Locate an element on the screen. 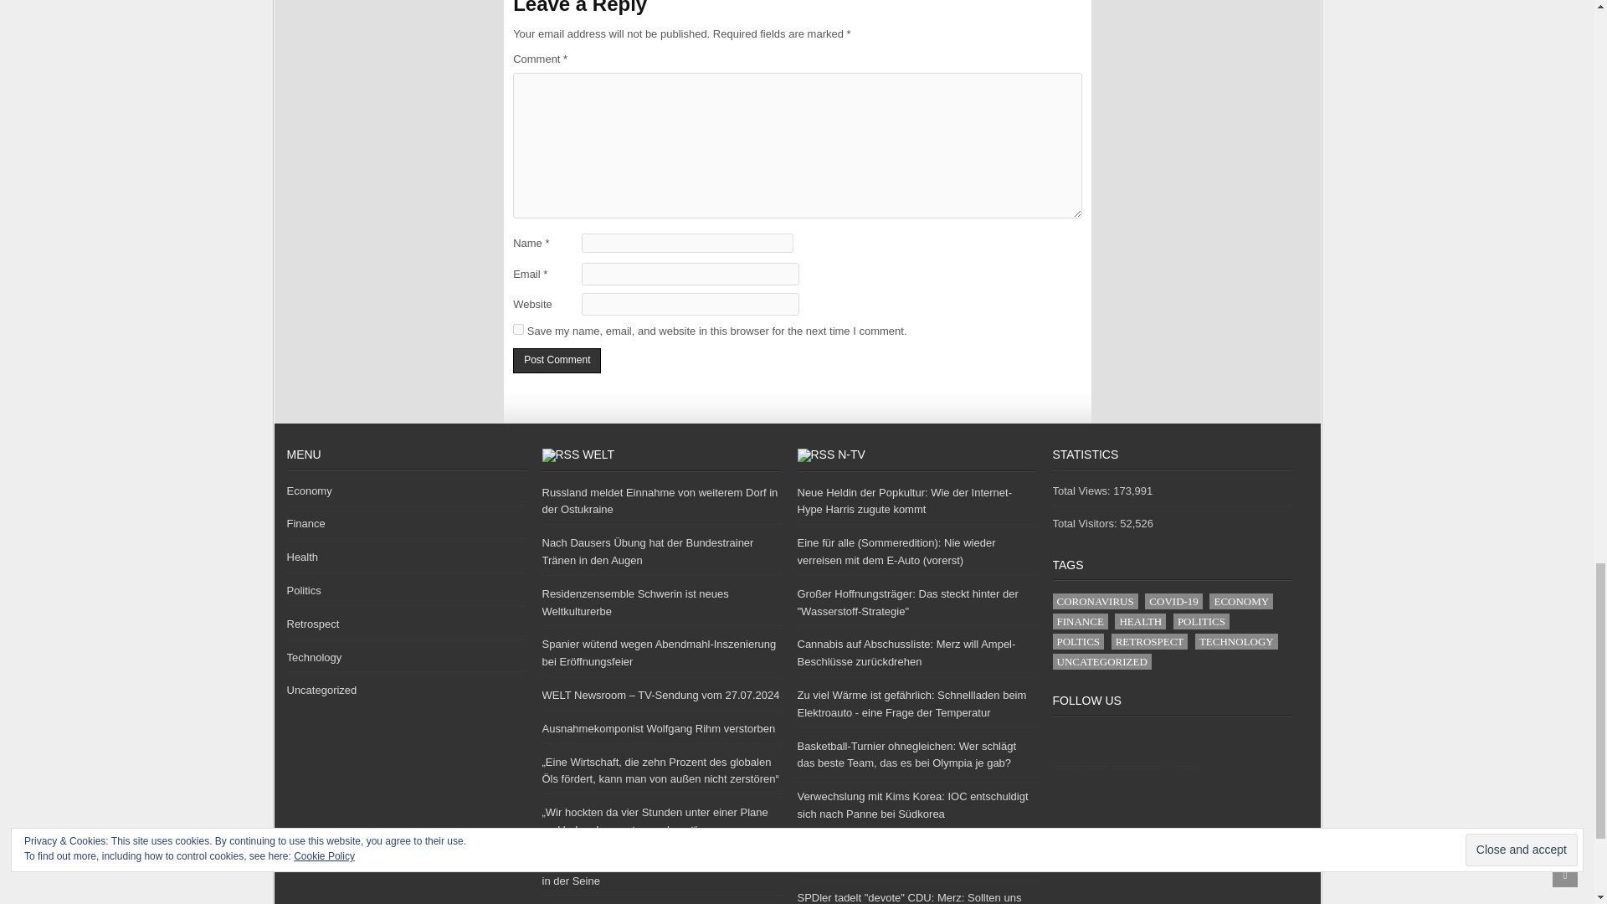  yes is located at coordinates (517, 328).